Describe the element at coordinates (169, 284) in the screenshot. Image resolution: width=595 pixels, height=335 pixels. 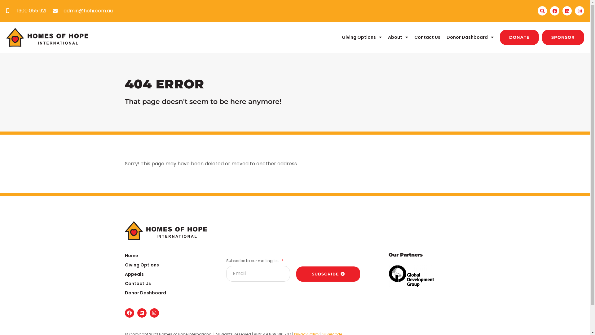
I see `Contact Us` at that location.